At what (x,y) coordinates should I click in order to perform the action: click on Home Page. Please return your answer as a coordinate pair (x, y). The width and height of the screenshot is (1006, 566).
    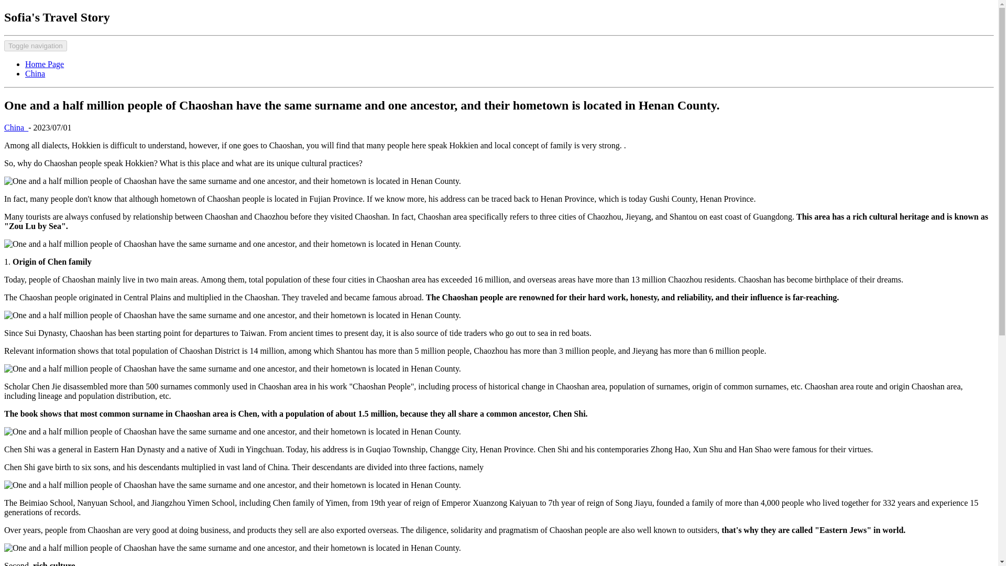
    Looking at the image, I should click on (45, 64).